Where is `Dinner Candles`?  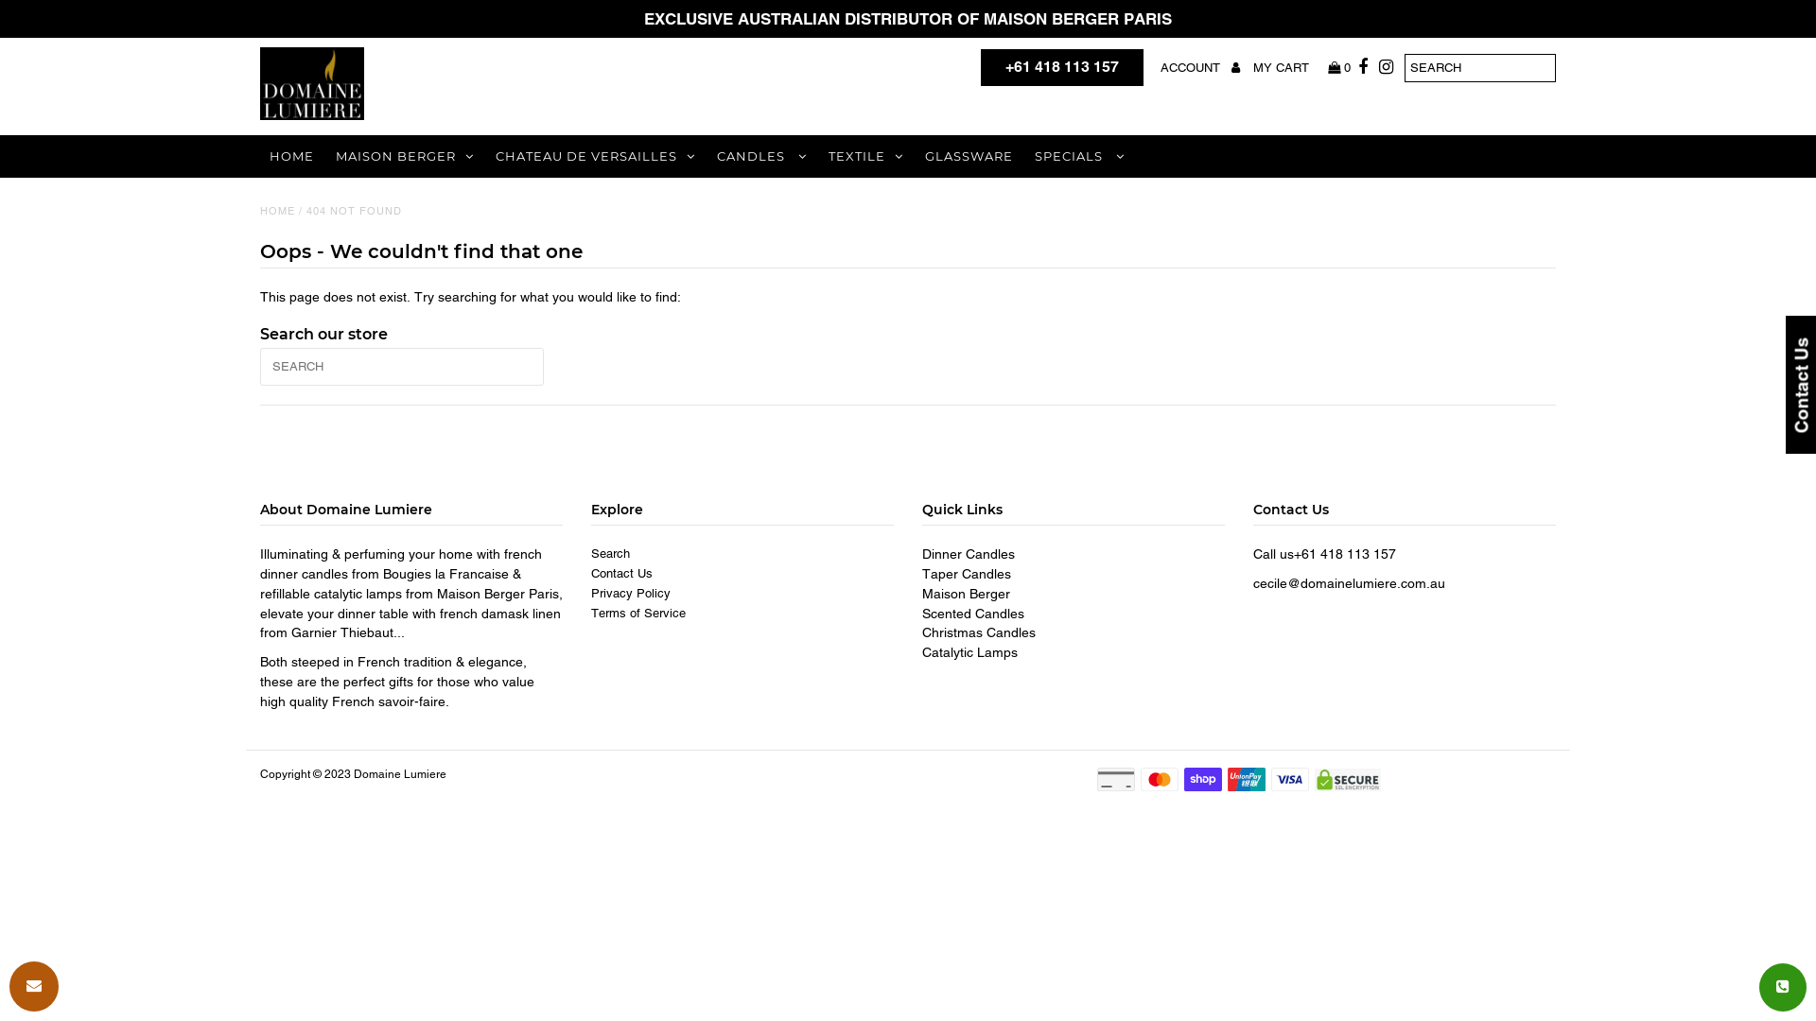 Dinner Candles is located at coordinates (969, 554).